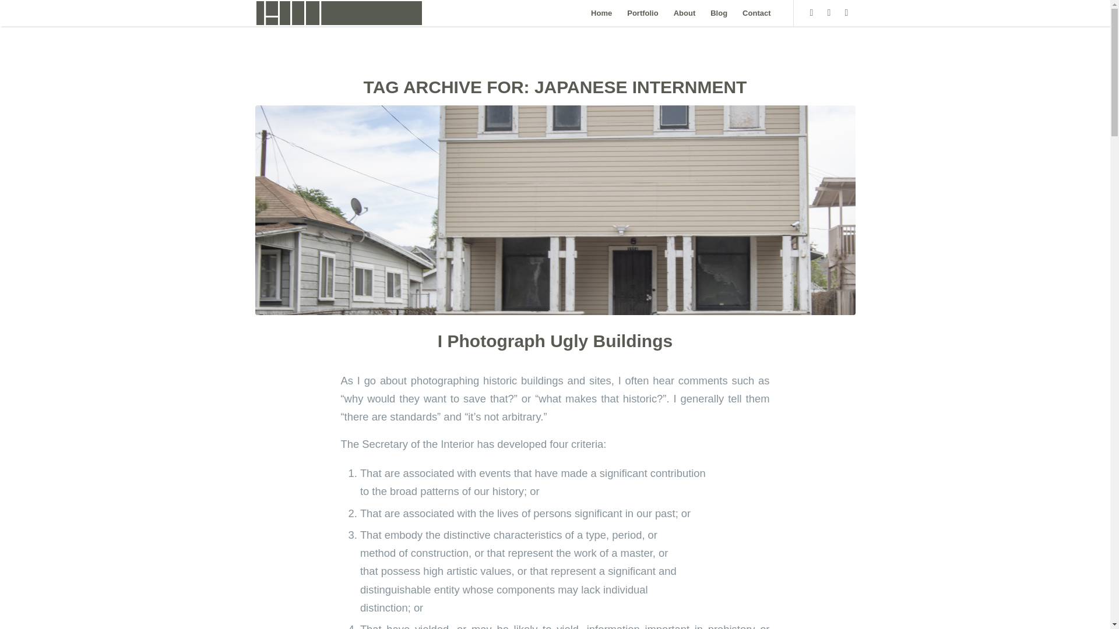 The height and width of the screenshot is (629, 1119). I want to click on Blog, so click(719, 13).